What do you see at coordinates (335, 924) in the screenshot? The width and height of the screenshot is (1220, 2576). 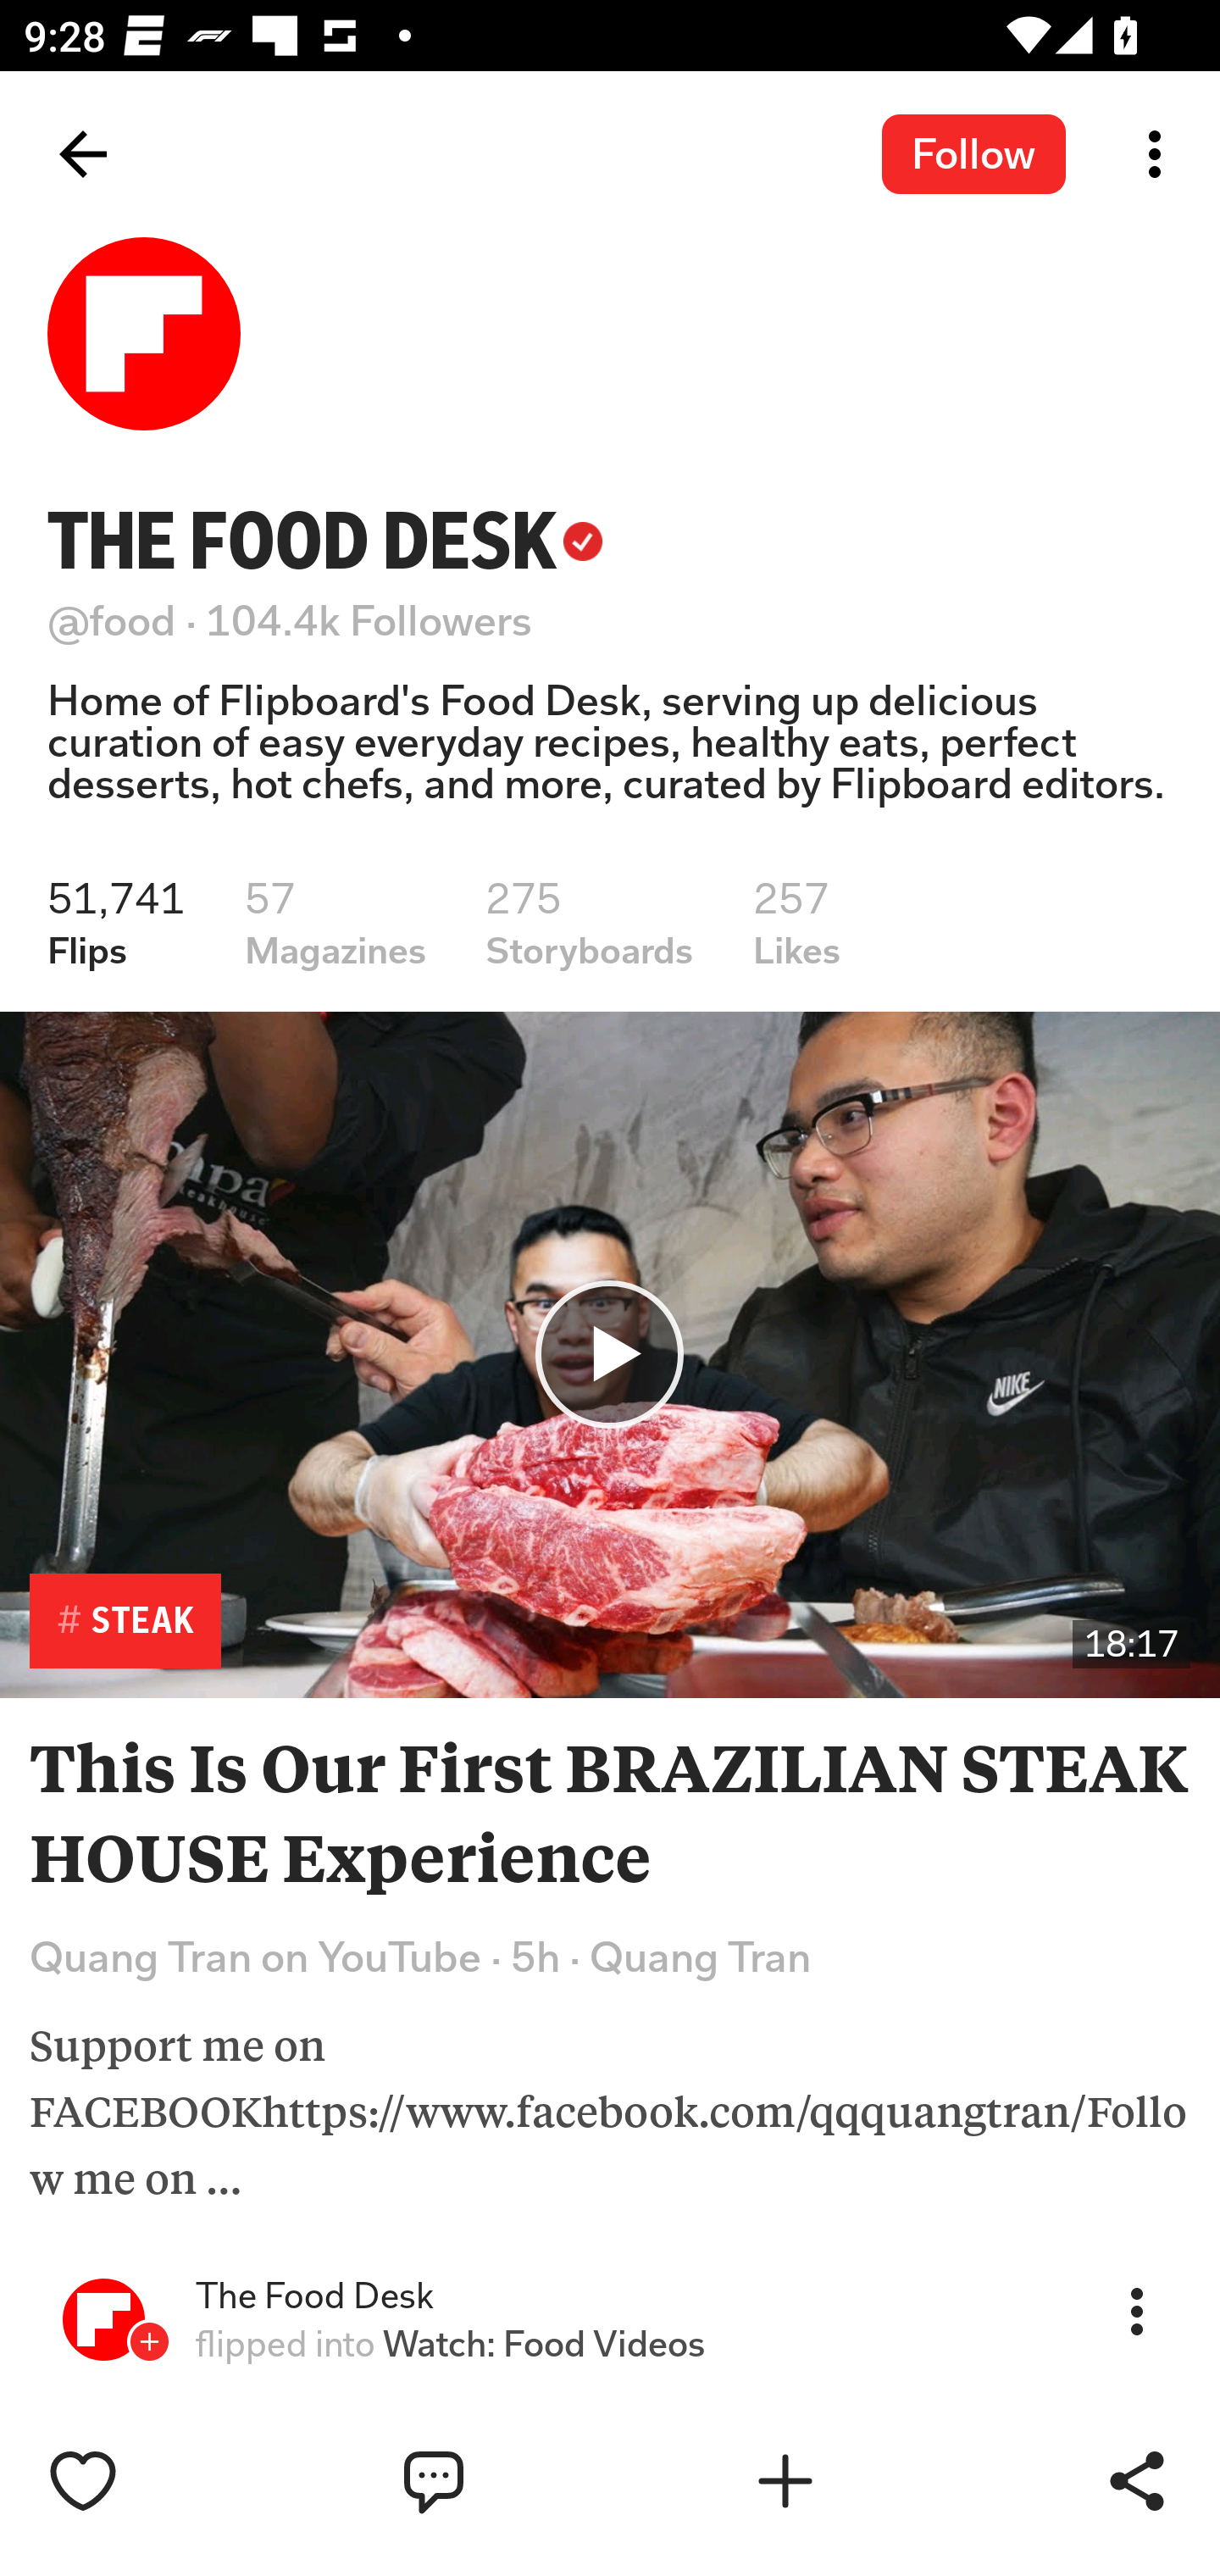 I see `57 Magazines` at bounding box center [335, 924].